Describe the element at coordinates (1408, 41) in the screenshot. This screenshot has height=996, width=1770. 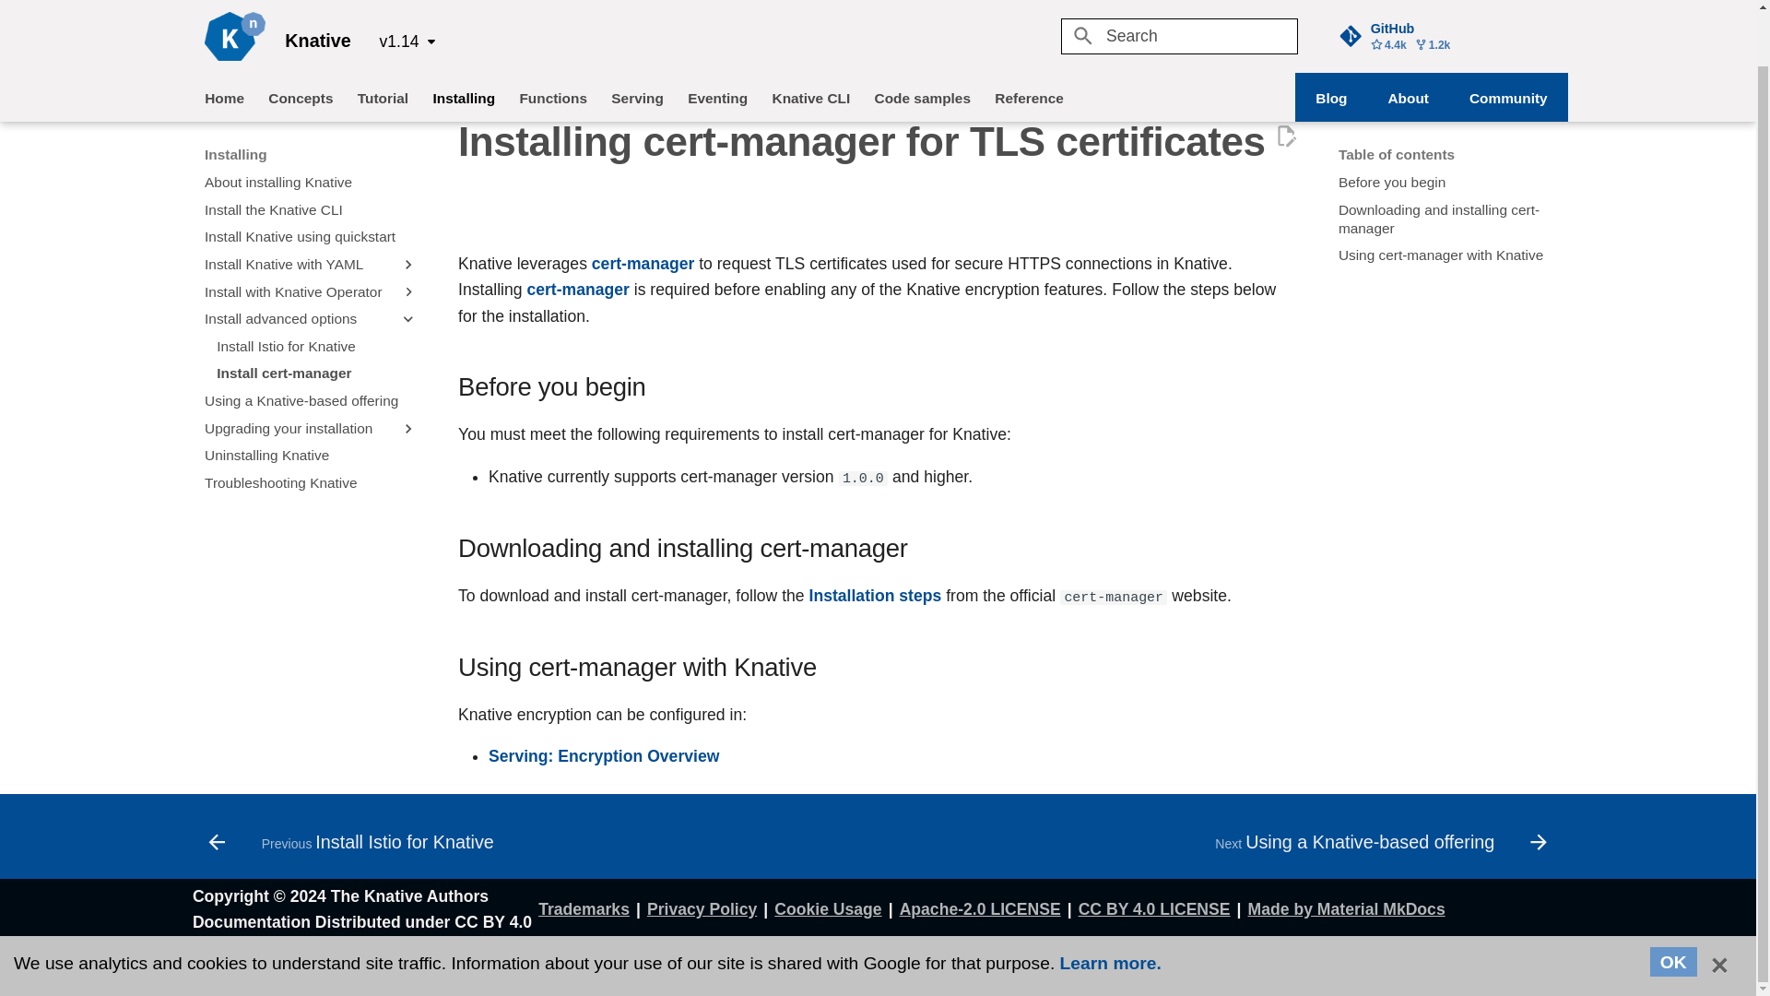
I see `Installing` at that location.